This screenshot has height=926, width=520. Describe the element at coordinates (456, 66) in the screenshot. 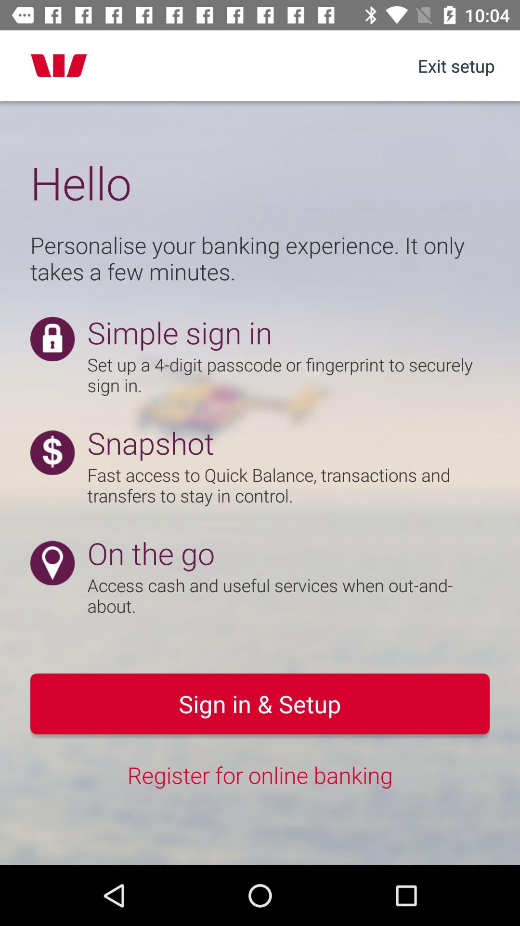

I see `turn off the exit setup icon` at that location.